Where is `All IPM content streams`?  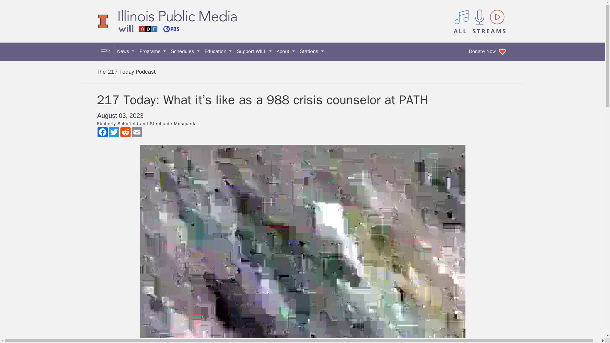 All IPM content streams is located at coordinates (480, 21).